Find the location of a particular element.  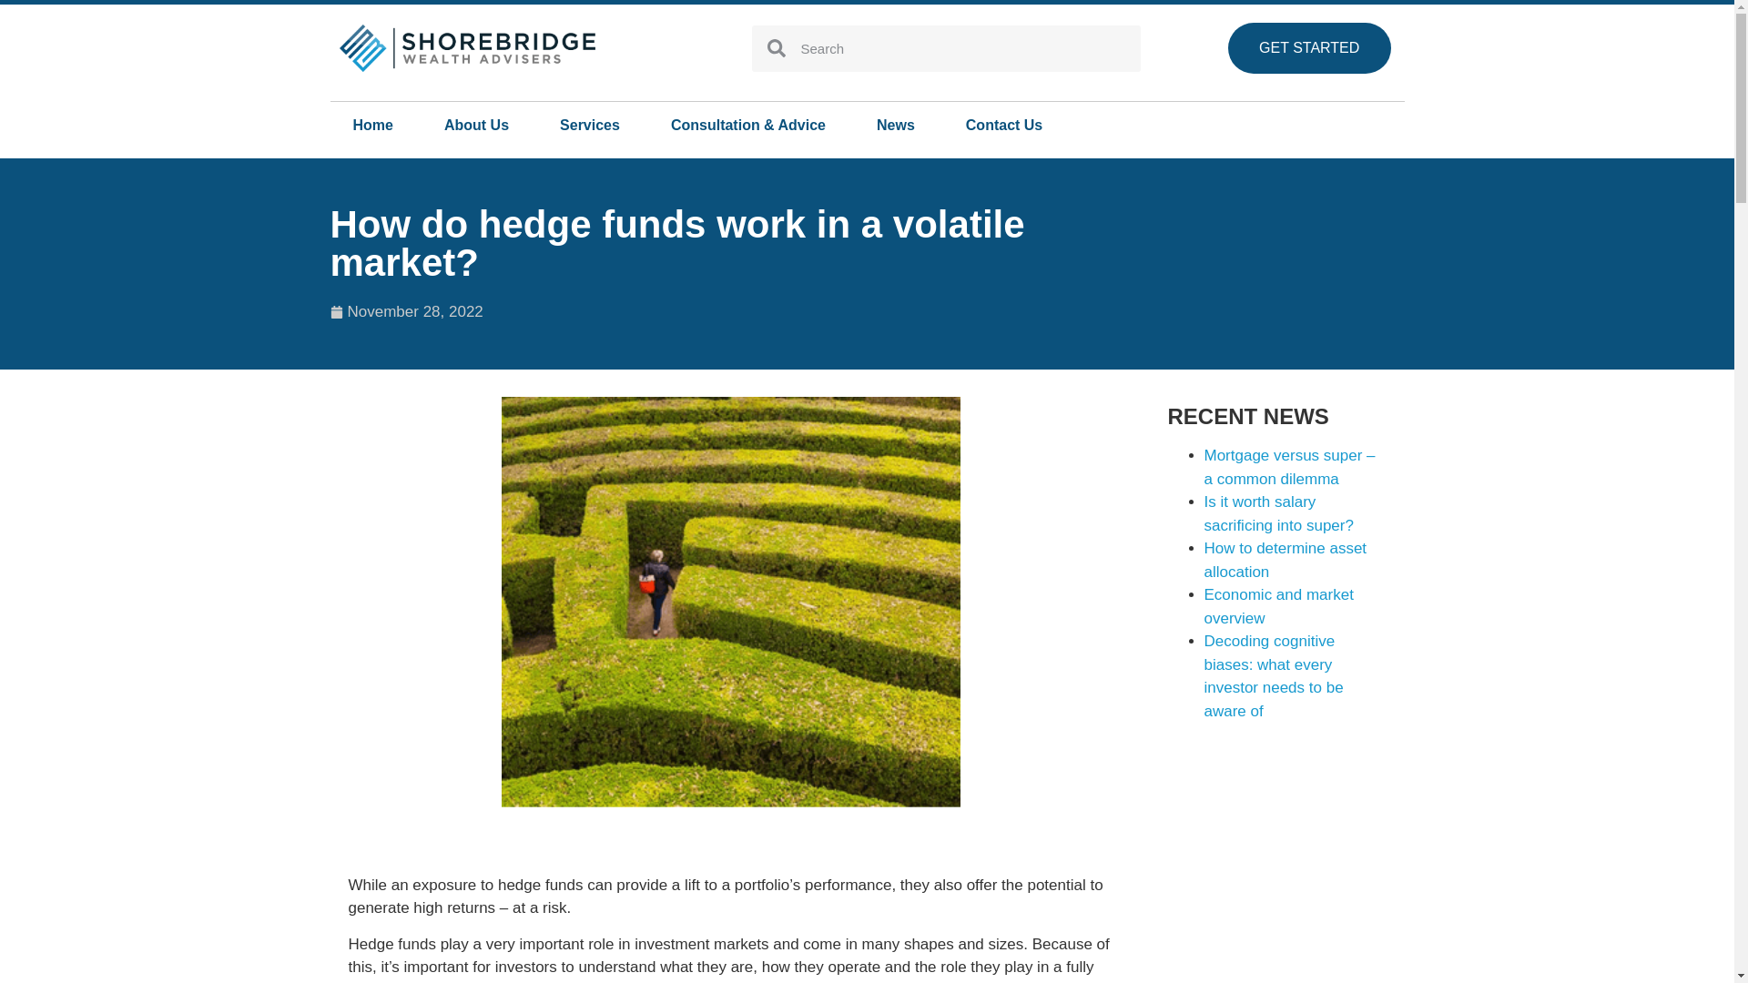

Services is located at coordinates (590, 126).